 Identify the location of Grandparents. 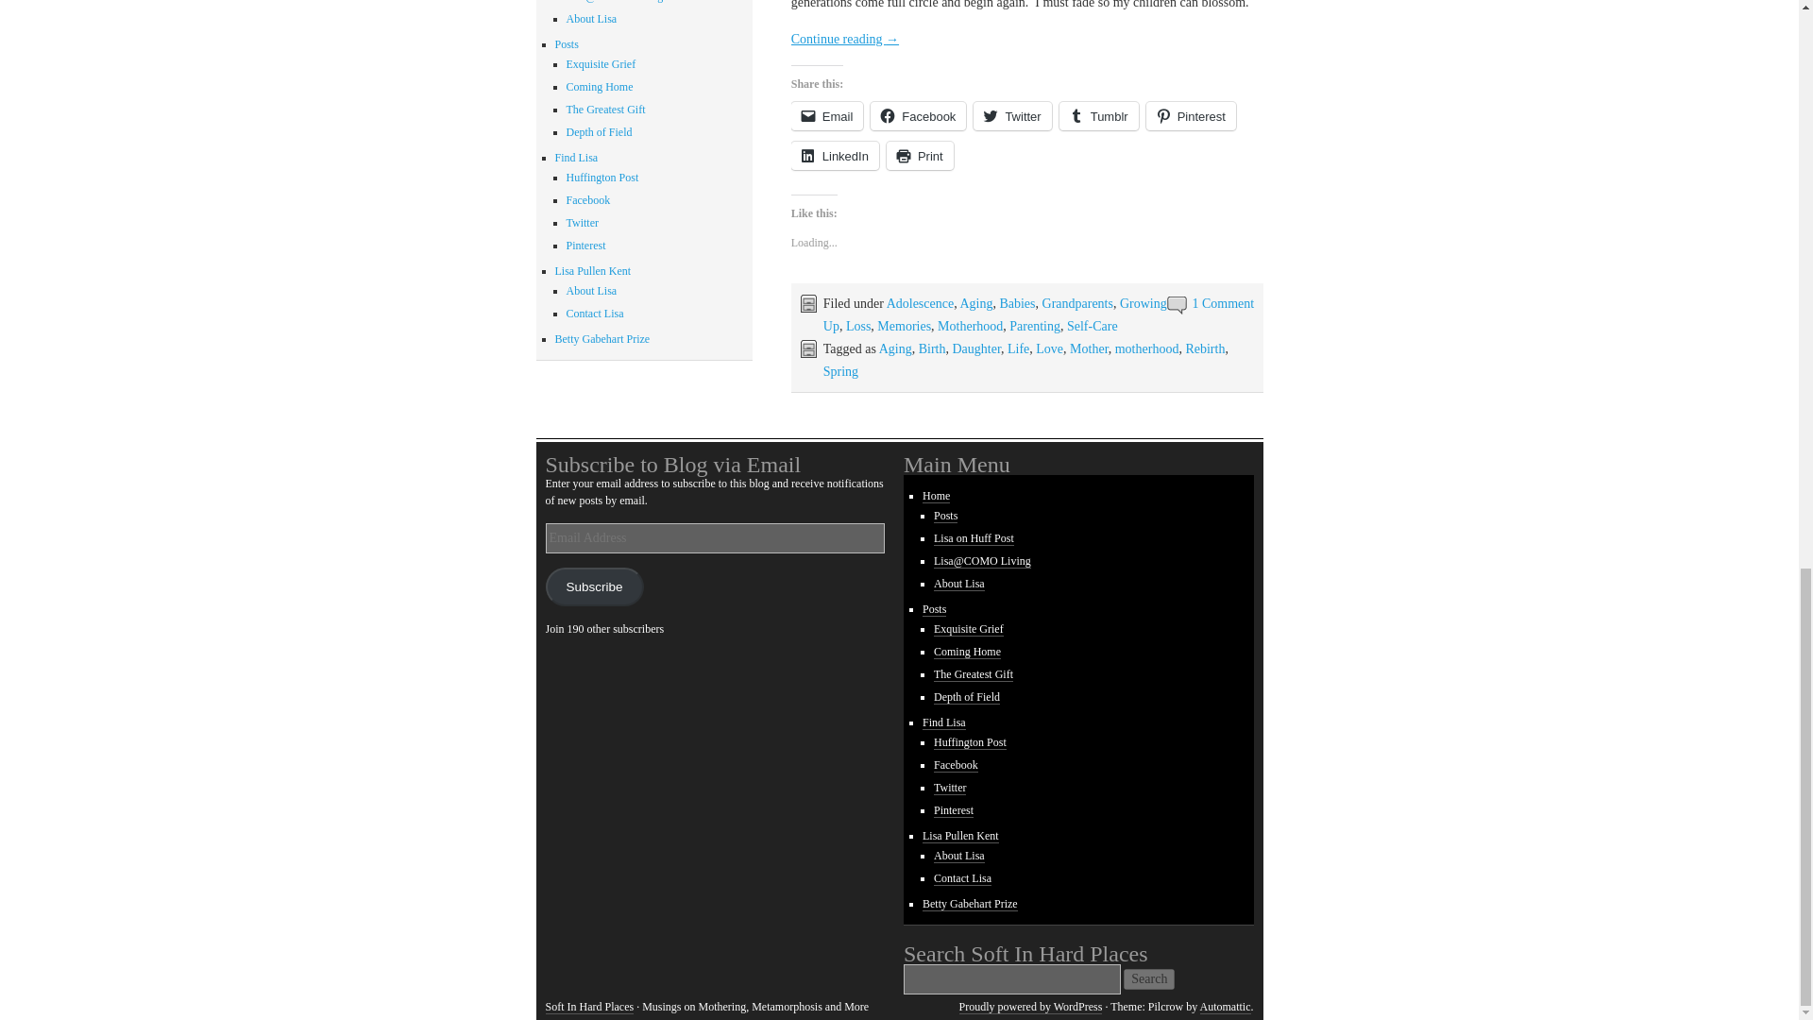
(1077, 304).